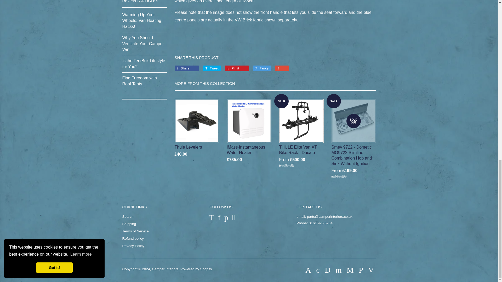  What do you see at coordinates (226, 217) in the screenshot?
I see `Camper Interiors on Pinterest` at bounding box center [226, 217].